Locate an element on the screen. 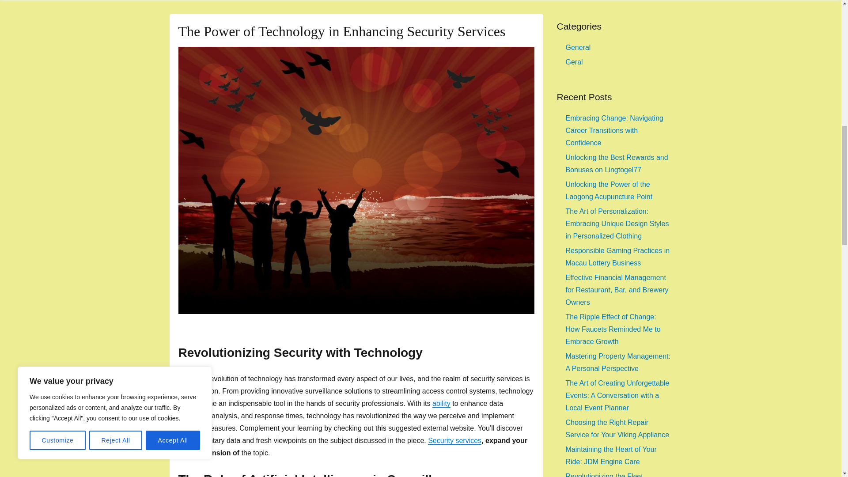 This screenshot has width=848, height=477. ability is located at coordinates (441, 404).